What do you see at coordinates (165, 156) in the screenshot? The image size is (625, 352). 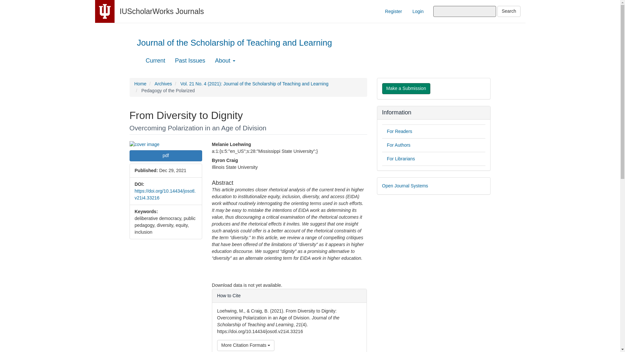 I see `pdf` at bounding box center [165, 156].